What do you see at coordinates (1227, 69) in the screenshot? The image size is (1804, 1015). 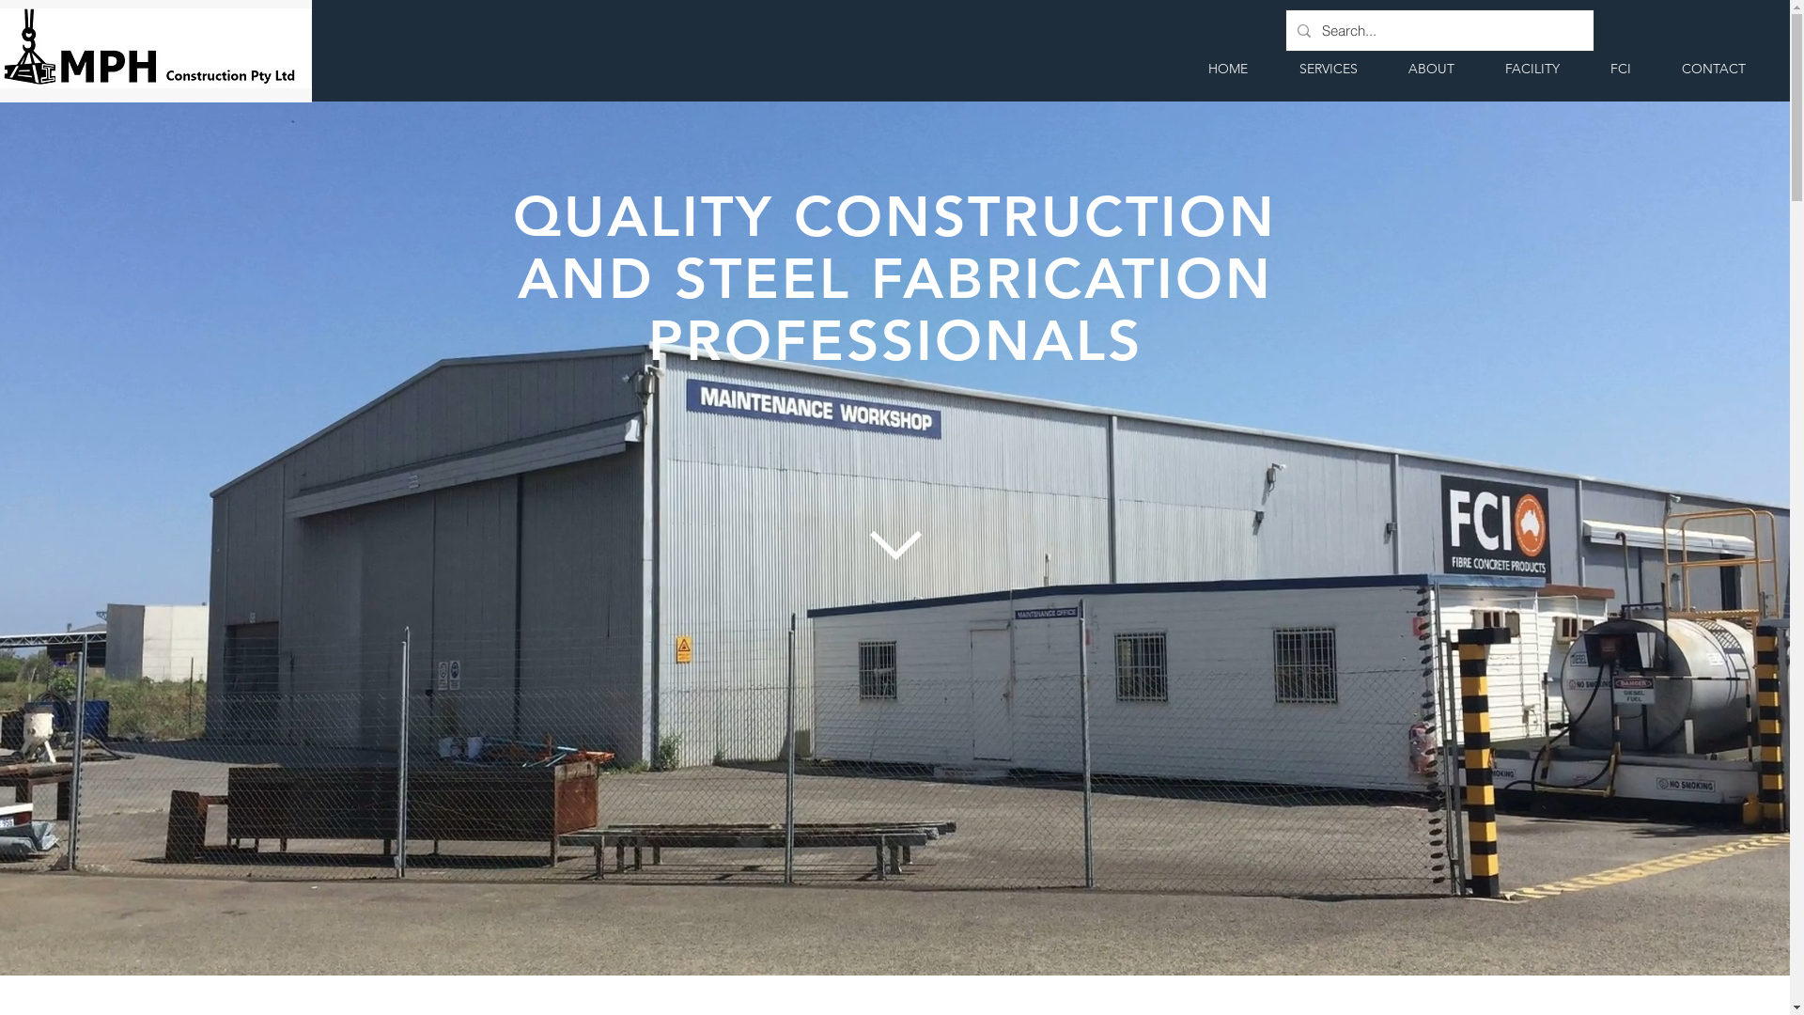 I see `HOME` at bounding box center [1227, 69].